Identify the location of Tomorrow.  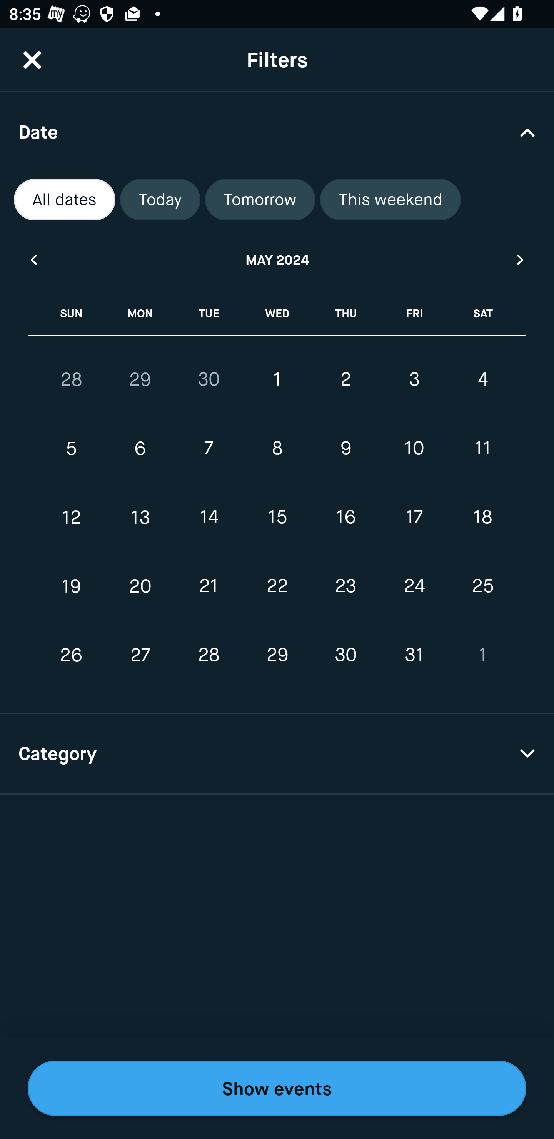
(260, 200).